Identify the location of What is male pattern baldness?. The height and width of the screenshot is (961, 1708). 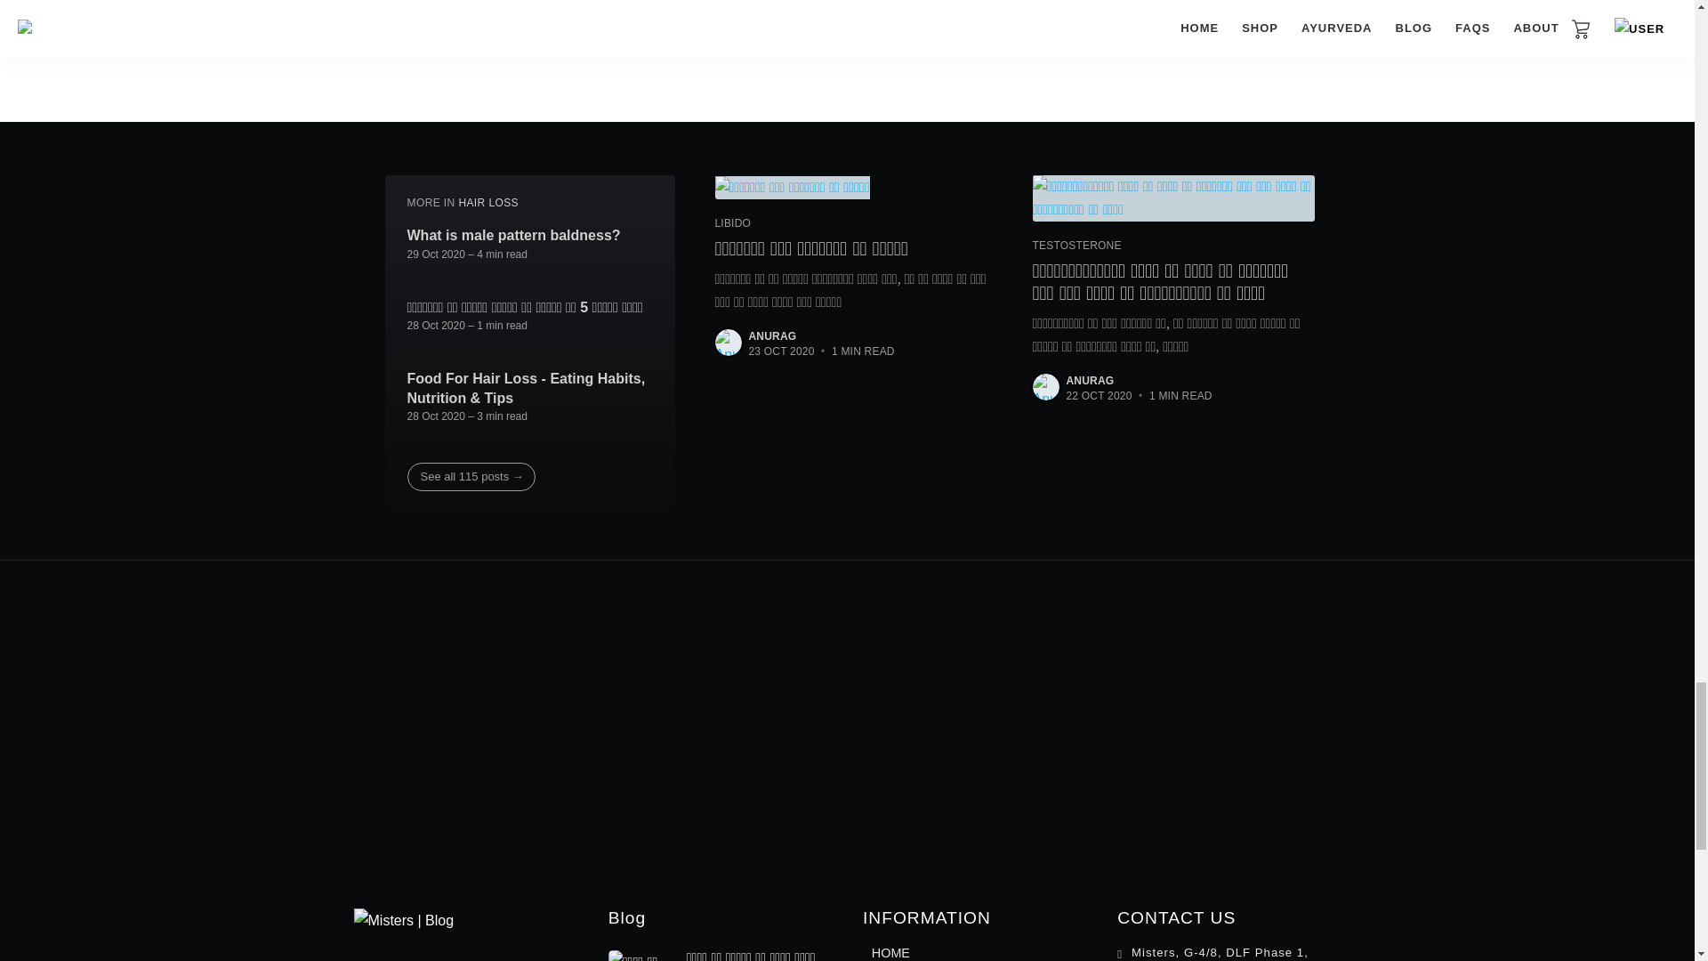
(514, 235).